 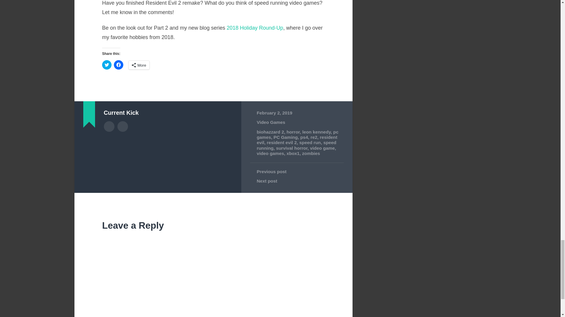 I want to click on Comment Form, so click(x=213, y=275).